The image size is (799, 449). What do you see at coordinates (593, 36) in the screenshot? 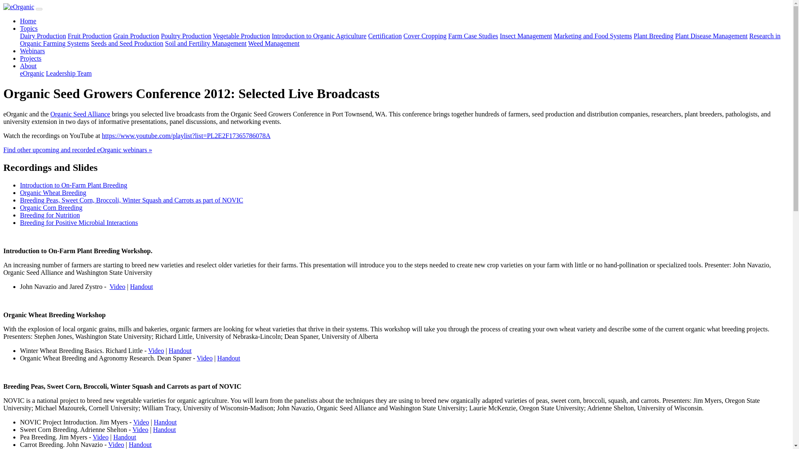
I see `Marketing and Food Systems` at bounding box center [593, 36].